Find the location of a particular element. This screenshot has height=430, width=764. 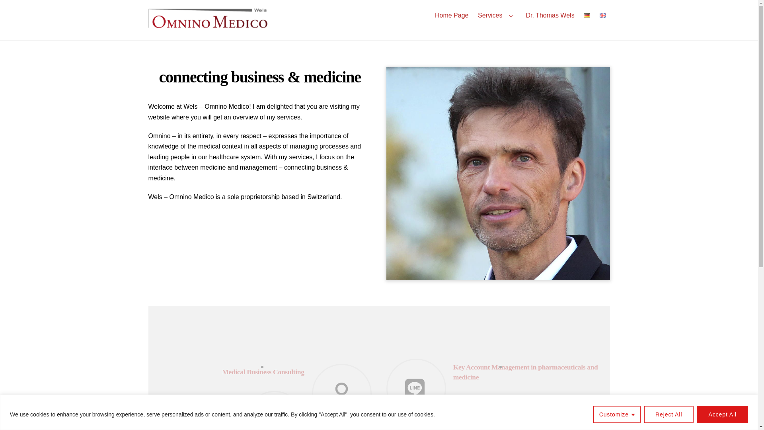

Key Account Management in pharmaceuticals and medicine is located at coordinates (617, 414).